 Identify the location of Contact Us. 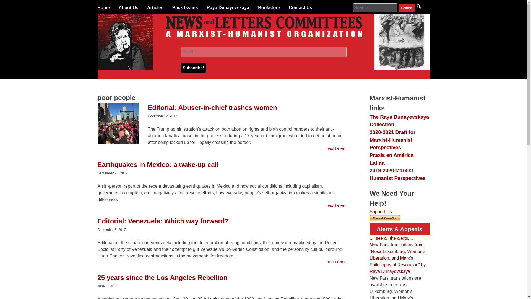
(300, 8).